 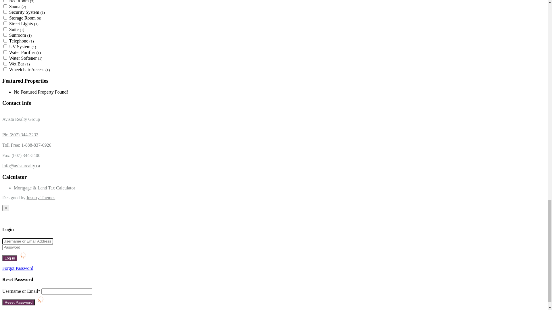 What do you see at coordinates (69, 185) in the screenshot?
I see `Utility Contacts for Purchase and Sale of Home` at bounding box center [69, 185].